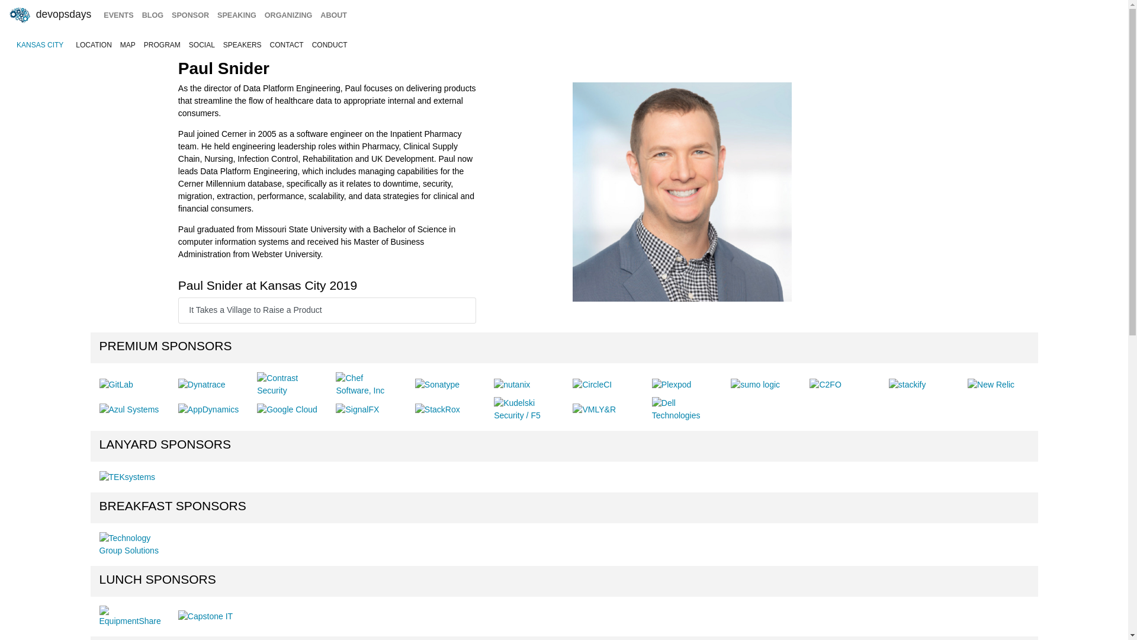  What do you see at coordinates (201, 385) in the screenshot?
I see `Dynatrace` at bounding box center [201, 385].